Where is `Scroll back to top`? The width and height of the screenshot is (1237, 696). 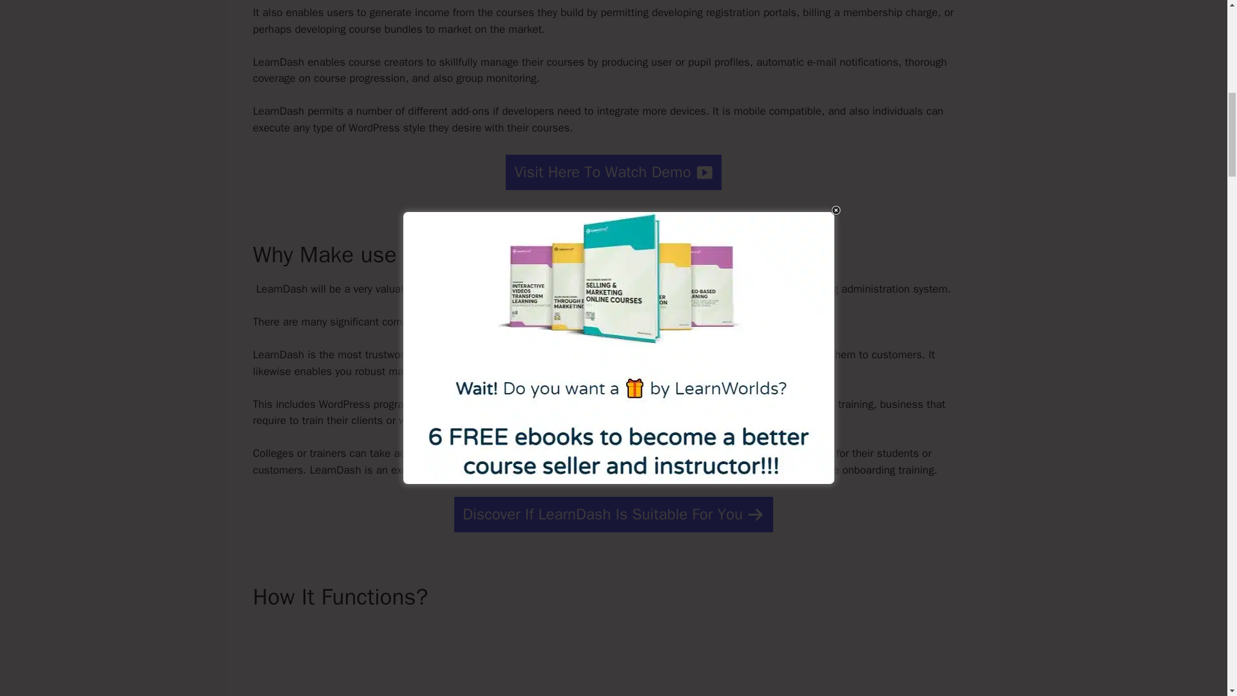 Scroll back to top is located at coordinates (1195, 612).